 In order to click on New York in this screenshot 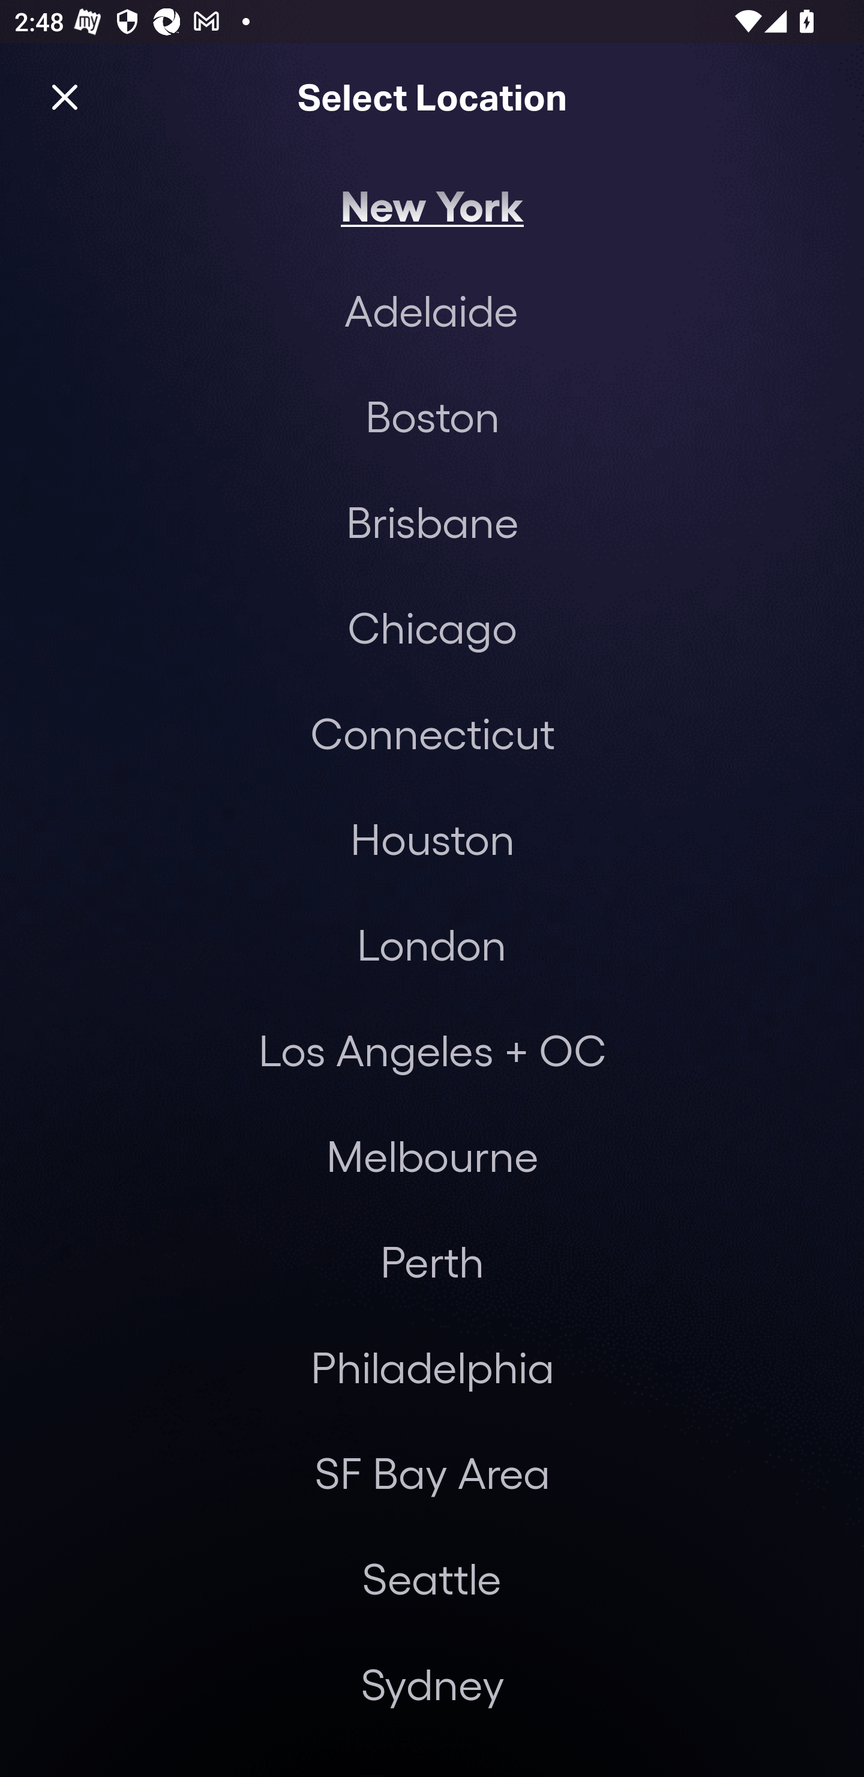, I will do `click(432, 204)`.